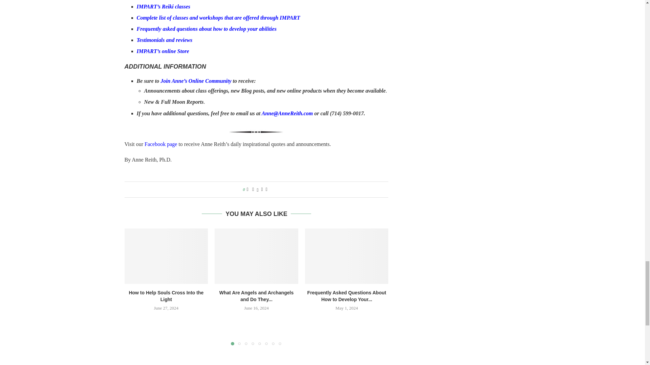 Image resolution: width=650 pixels, height=365 pixels. What do you see at coordinates (166, 256) in the screenshot?
I see `How to Help Souls Cross Into the Light` at bounding box center [166, 256].